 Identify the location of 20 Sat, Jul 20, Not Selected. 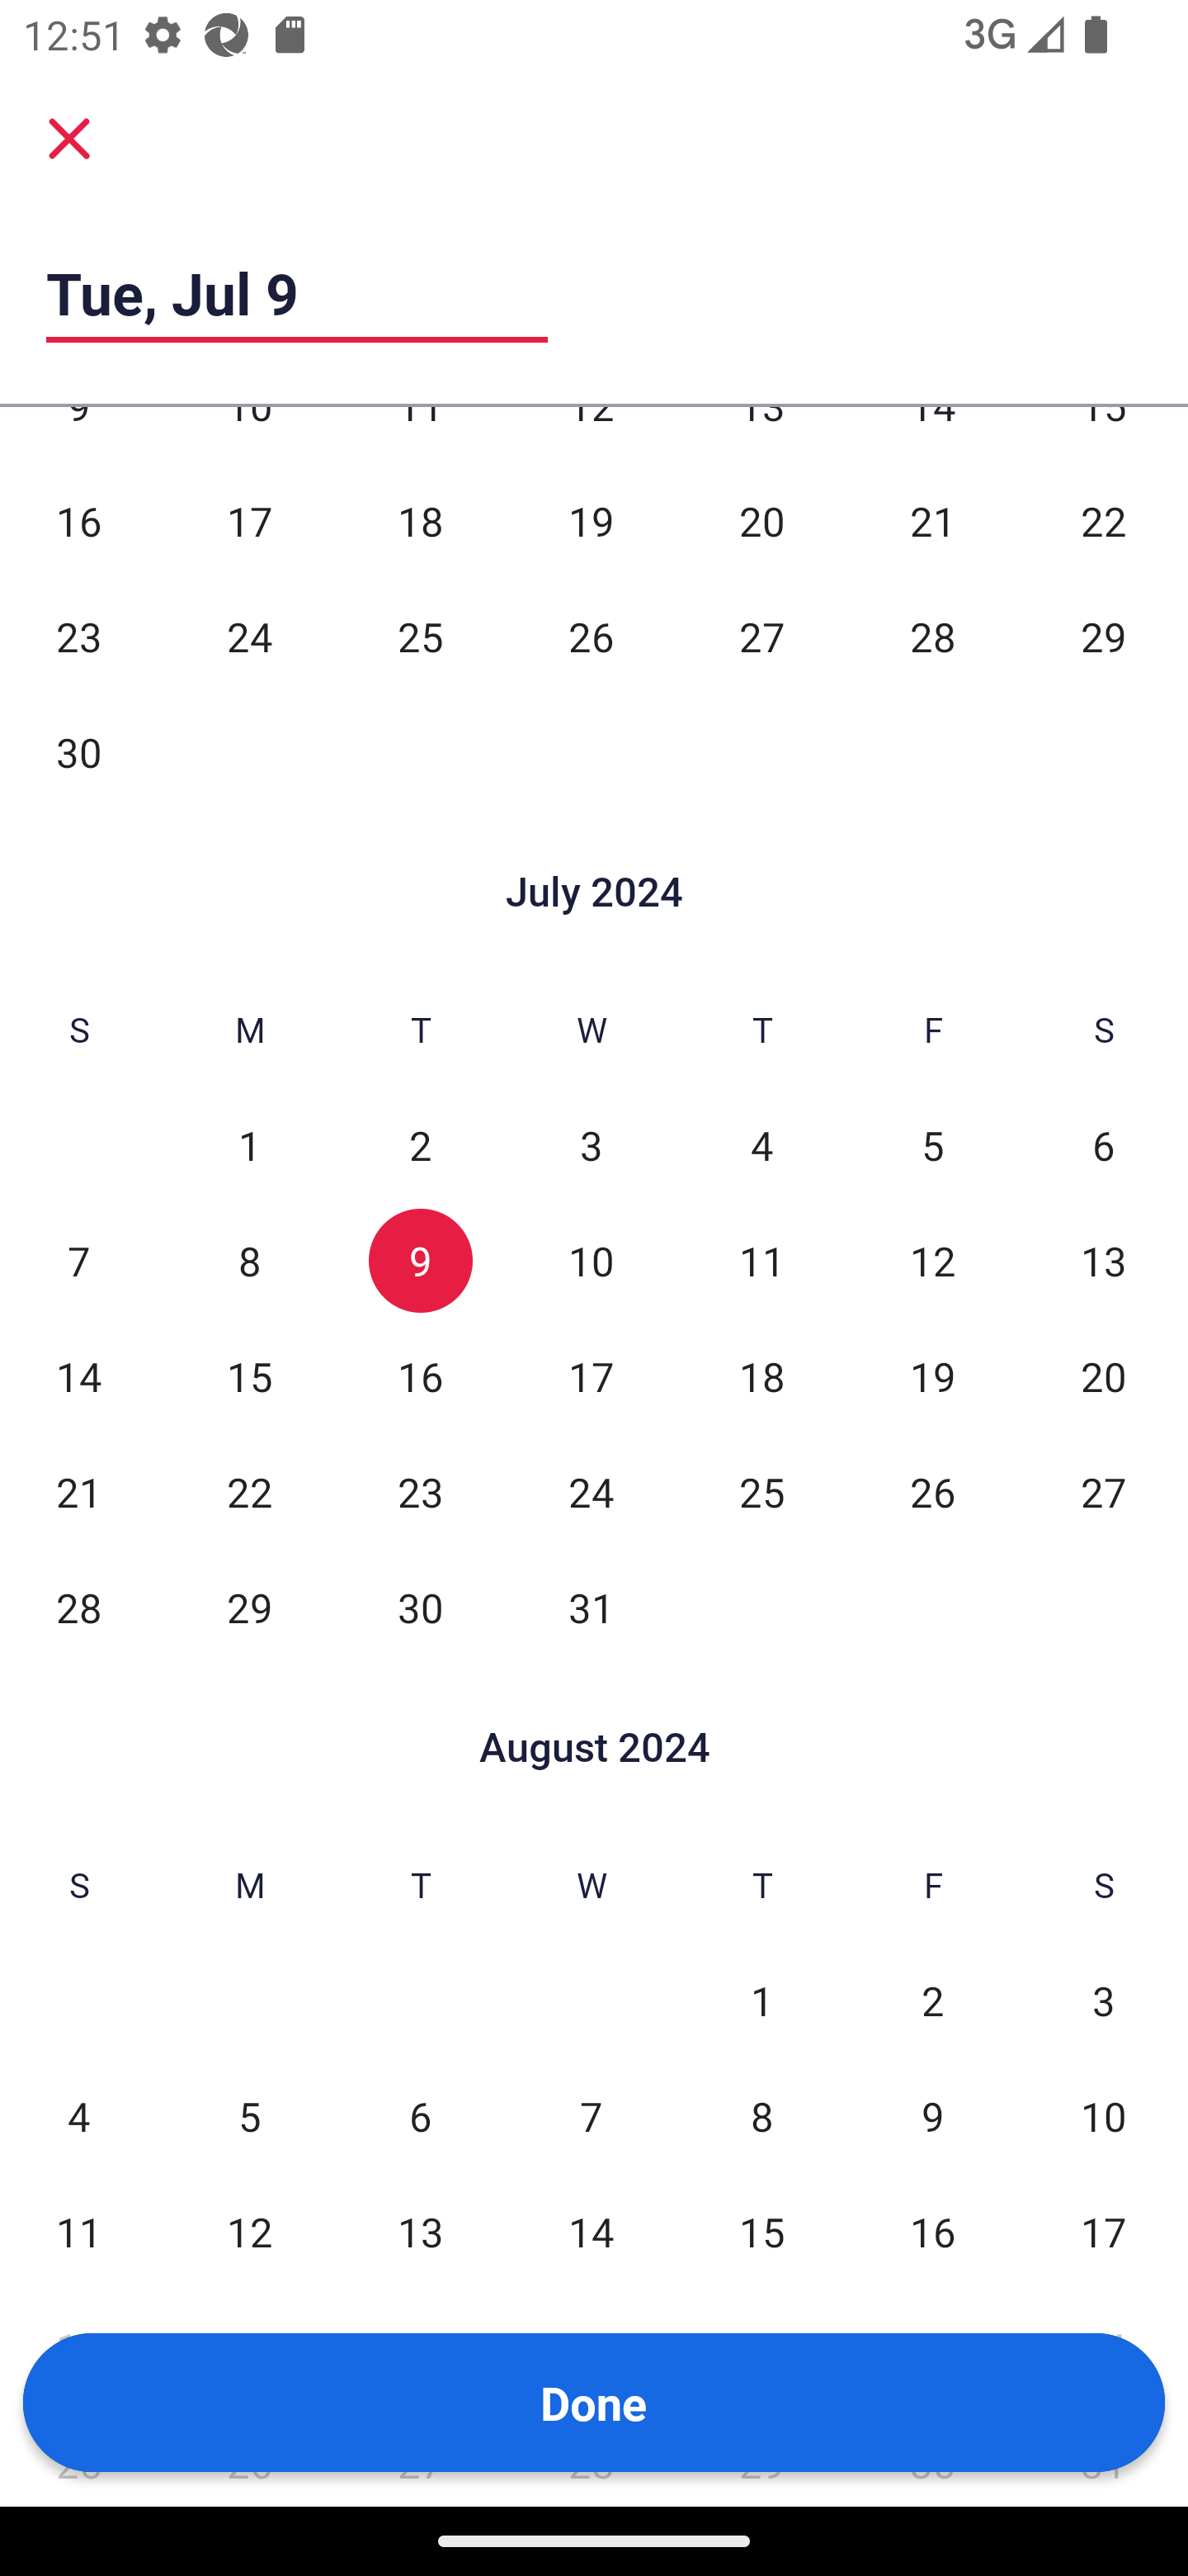
(1104, 1376).